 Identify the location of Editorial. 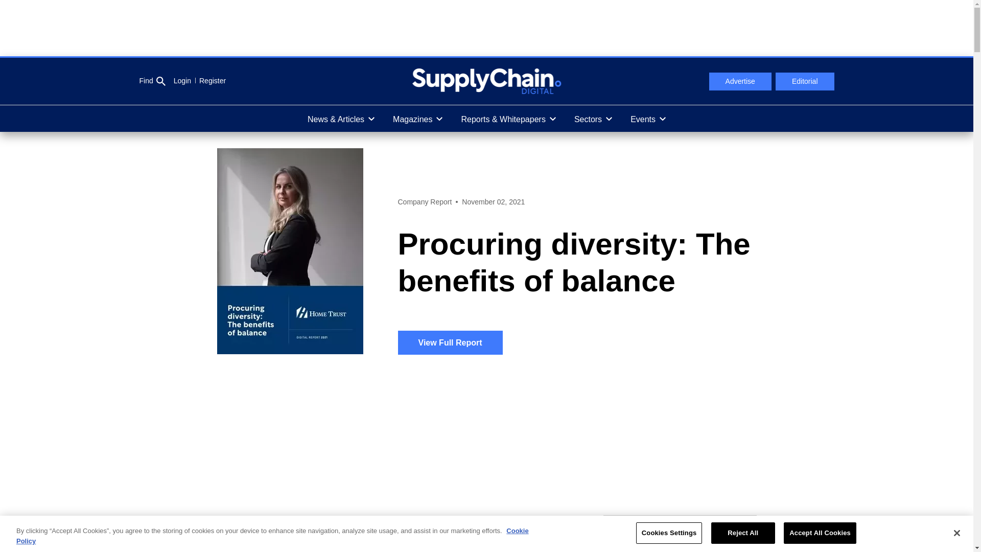
(805, 82).